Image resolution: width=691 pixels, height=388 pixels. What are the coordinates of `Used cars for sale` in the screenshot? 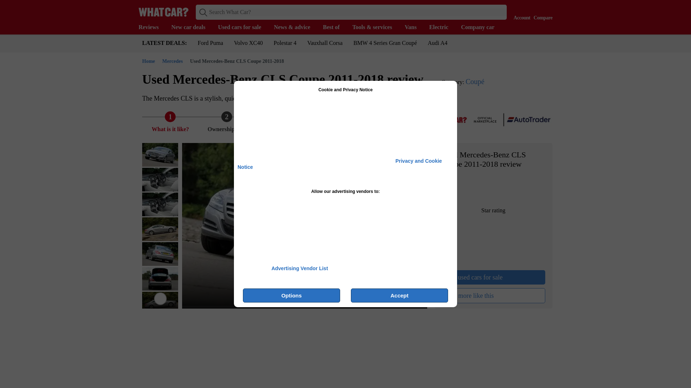 It's located at (243, 27).